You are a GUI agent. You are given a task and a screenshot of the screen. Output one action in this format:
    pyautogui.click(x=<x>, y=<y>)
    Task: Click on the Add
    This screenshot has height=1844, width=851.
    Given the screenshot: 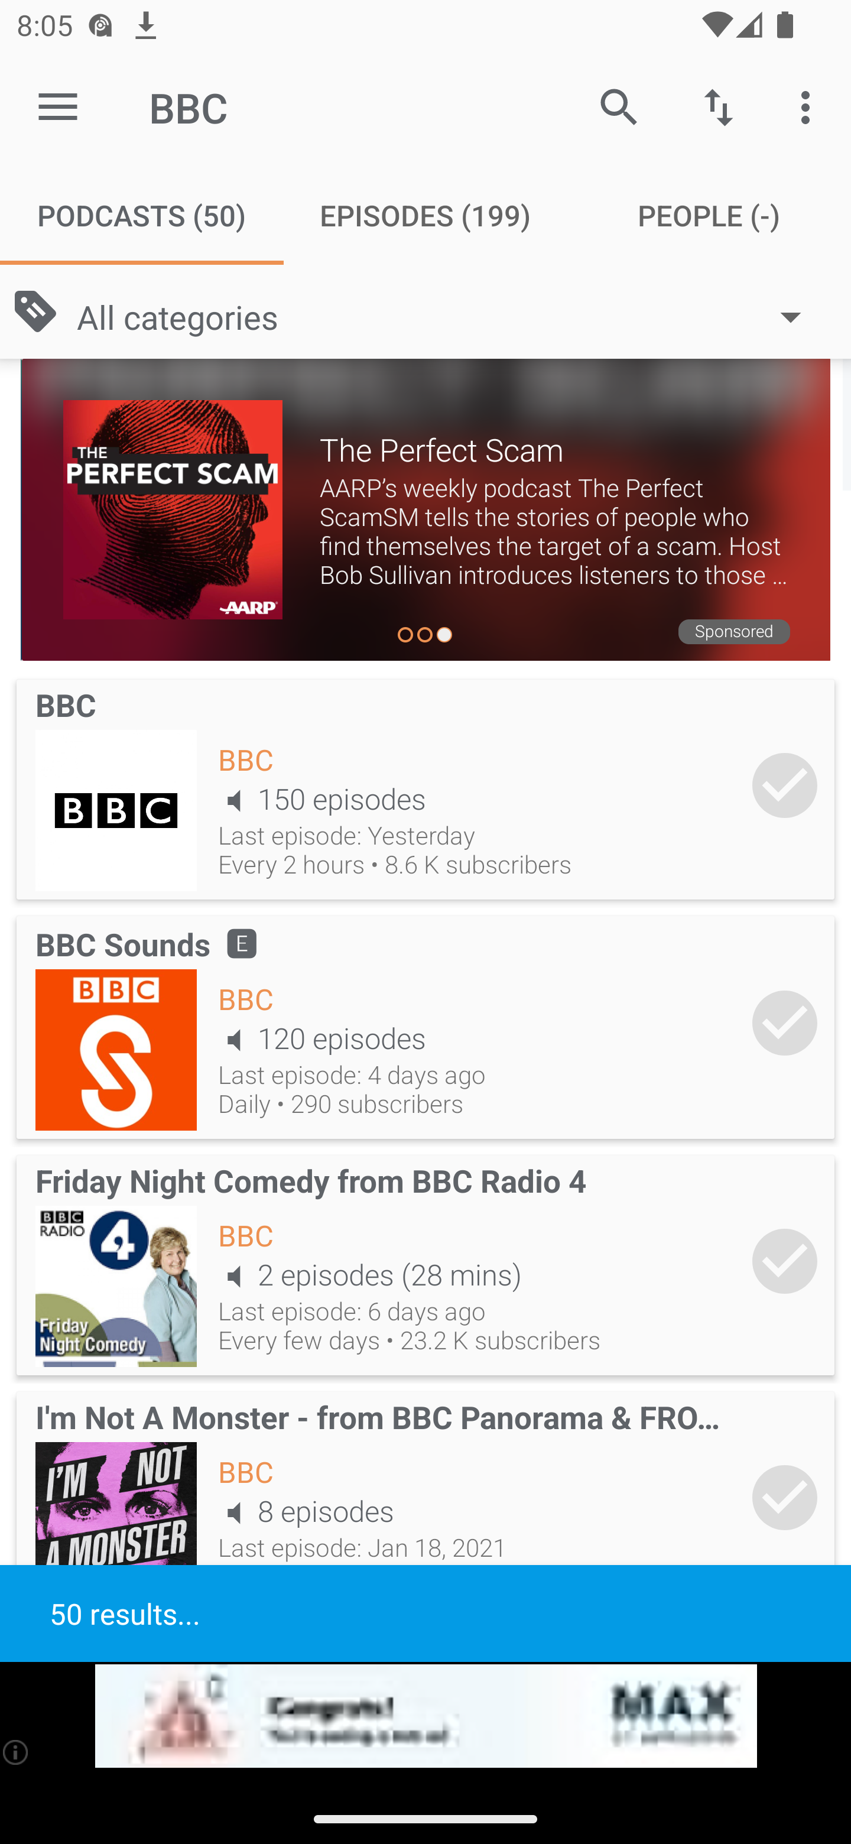 What is the action you would take?
    pyautogui.click(x=785, y=1261)
    